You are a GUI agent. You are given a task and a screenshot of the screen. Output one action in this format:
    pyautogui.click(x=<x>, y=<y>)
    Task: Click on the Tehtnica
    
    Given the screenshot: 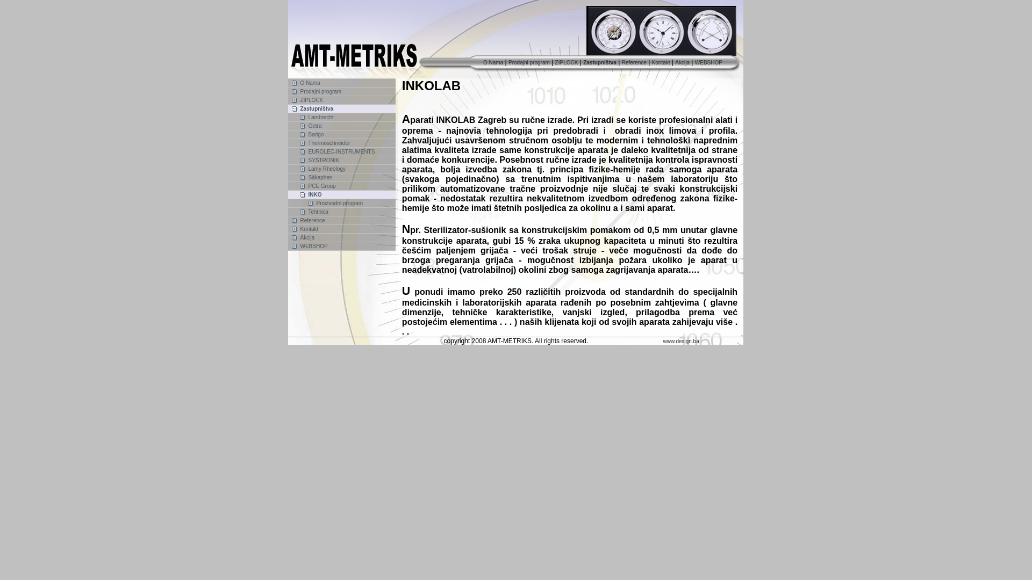 What is the action you would take?
    pyautogui.click(x=342, y=212)
    